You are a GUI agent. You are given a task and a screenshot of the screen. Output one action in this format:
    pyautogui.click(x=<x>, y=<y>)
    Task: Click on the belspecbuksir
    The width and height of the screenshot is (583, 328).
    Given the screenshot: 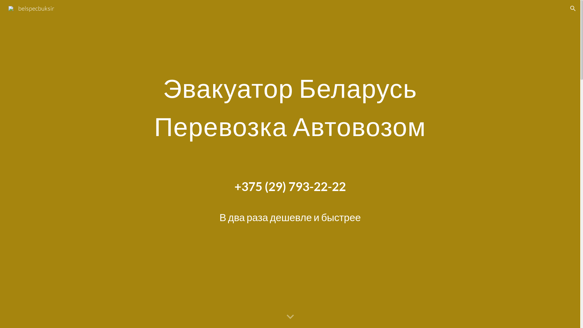 What is the action you would take?
    pyautogui.click(x=32, y=8)
    